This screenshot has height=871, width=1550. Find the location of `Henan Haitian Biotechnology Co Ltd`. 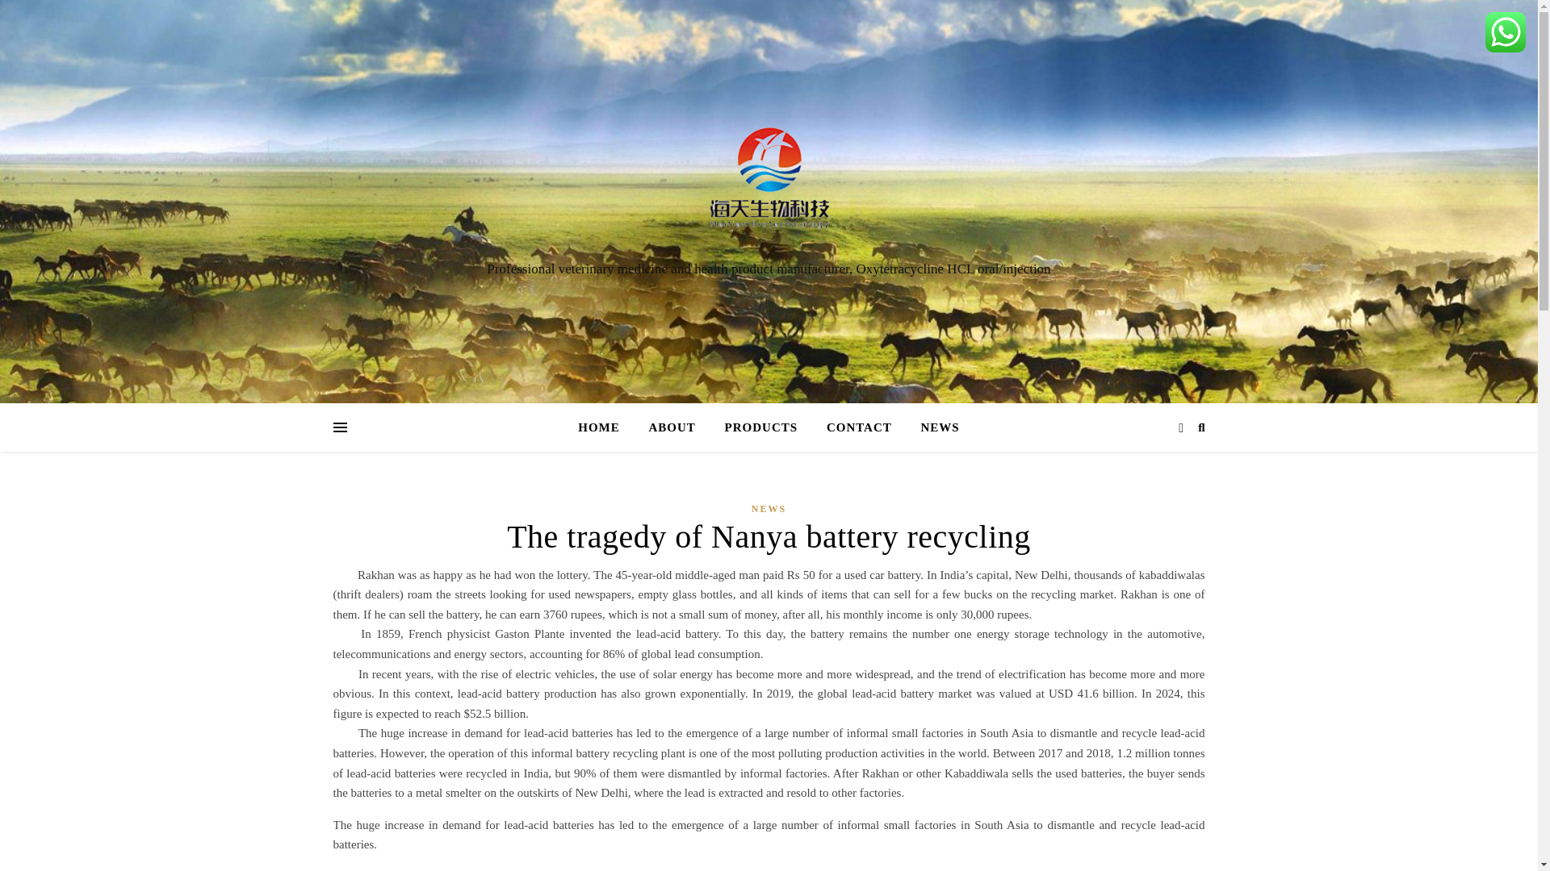

Henan Haitian Biotechnology Co Ltd is located at coordinates (769, 186).